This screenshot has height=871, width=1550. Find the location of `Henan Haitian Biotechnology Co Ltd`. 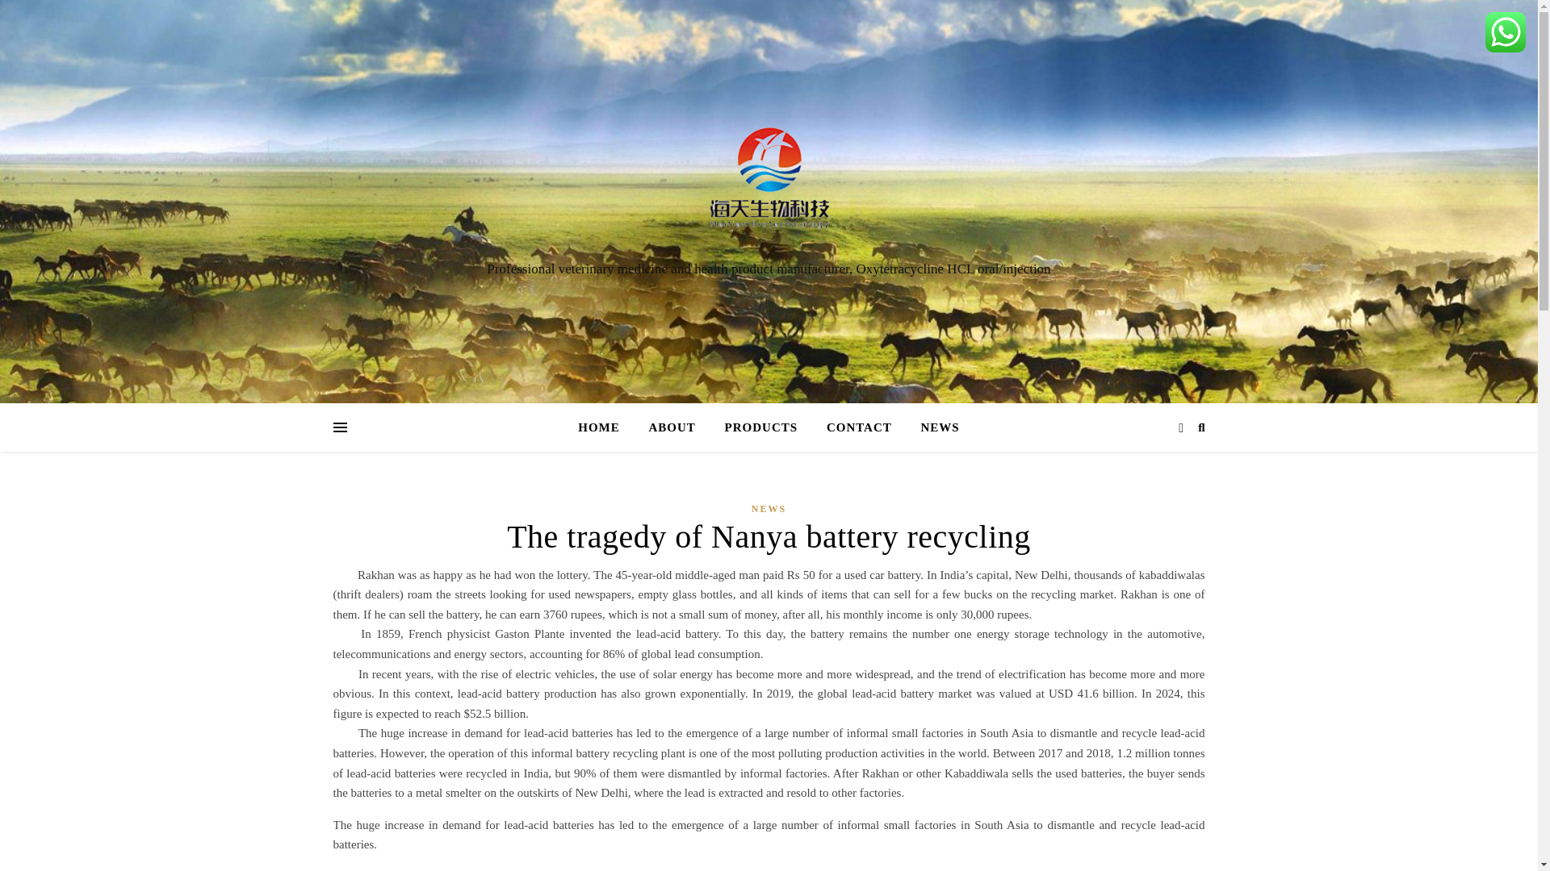

Henan Haitian Biotechnology Co Ltd is located at coordinates (769, 186).